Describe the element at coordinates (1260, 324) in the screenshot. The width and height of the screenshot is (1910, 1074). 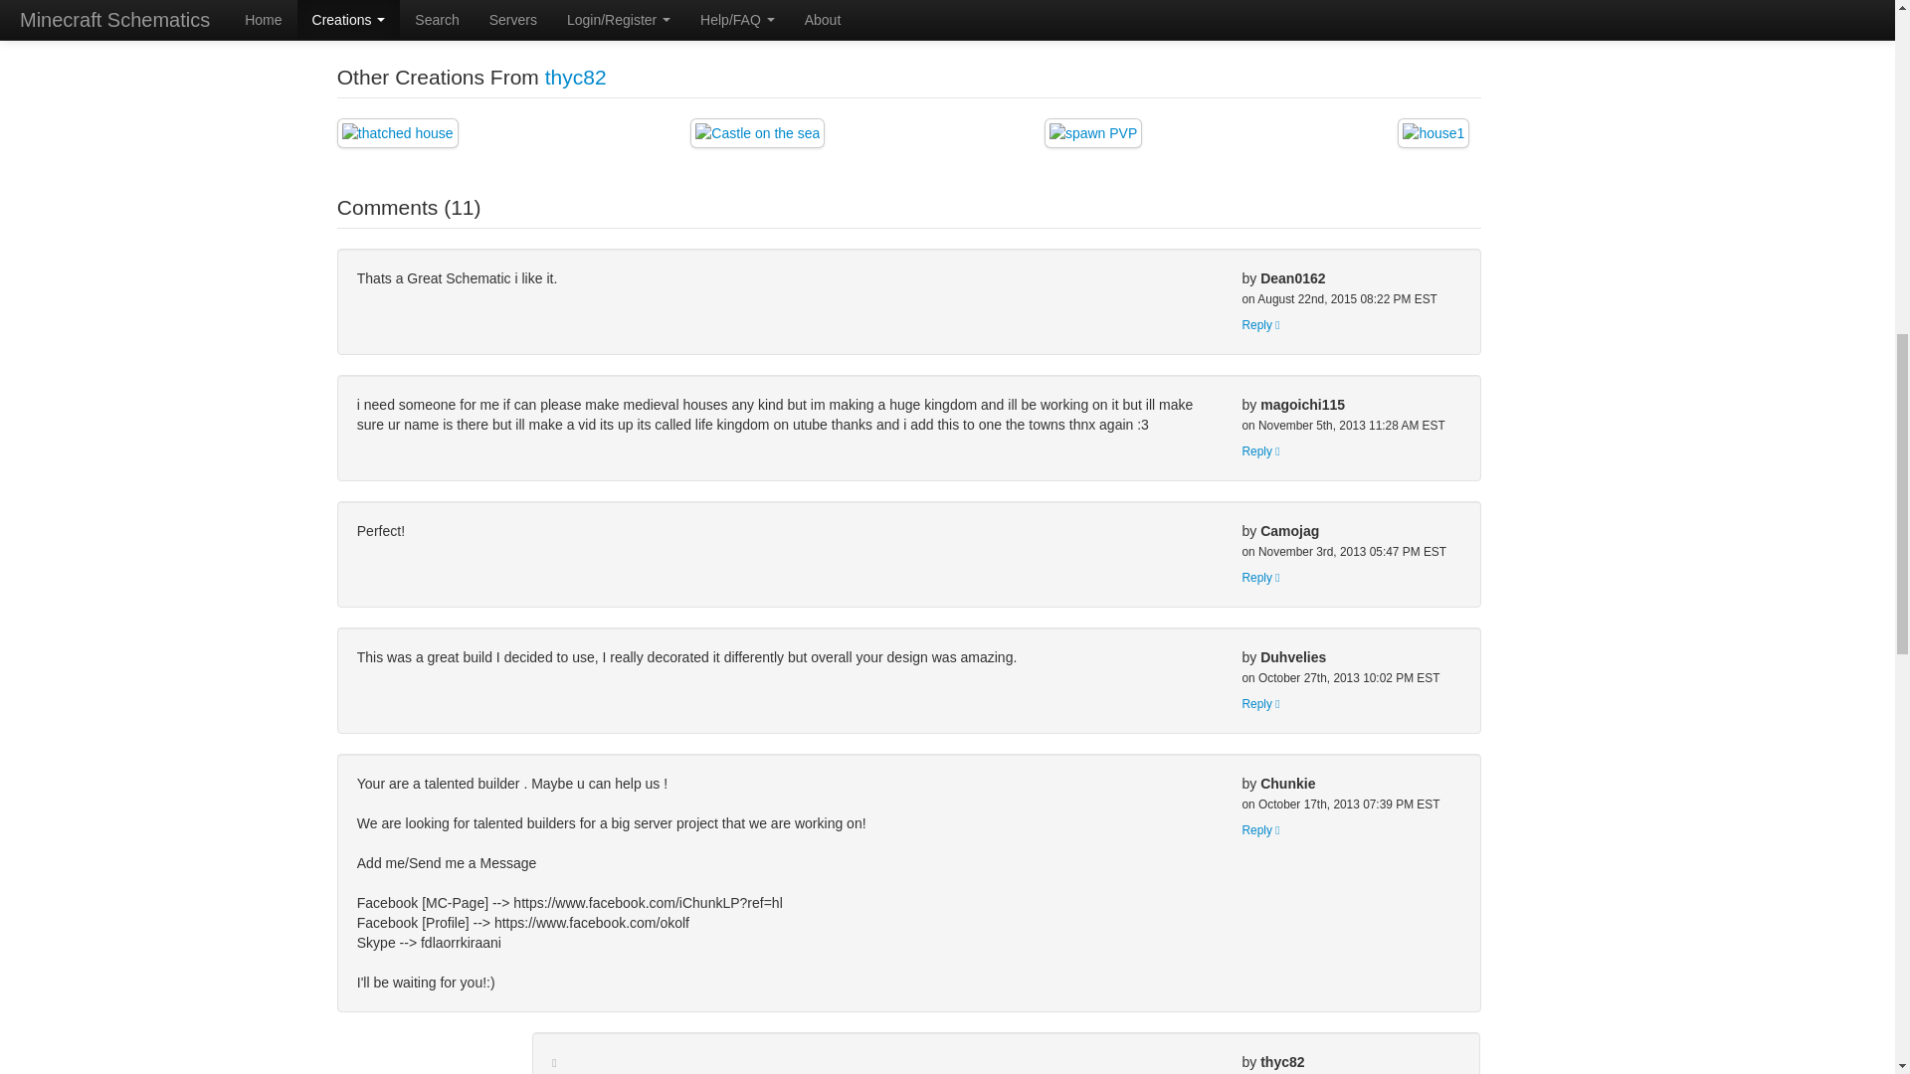
I see `Reply` at that location.